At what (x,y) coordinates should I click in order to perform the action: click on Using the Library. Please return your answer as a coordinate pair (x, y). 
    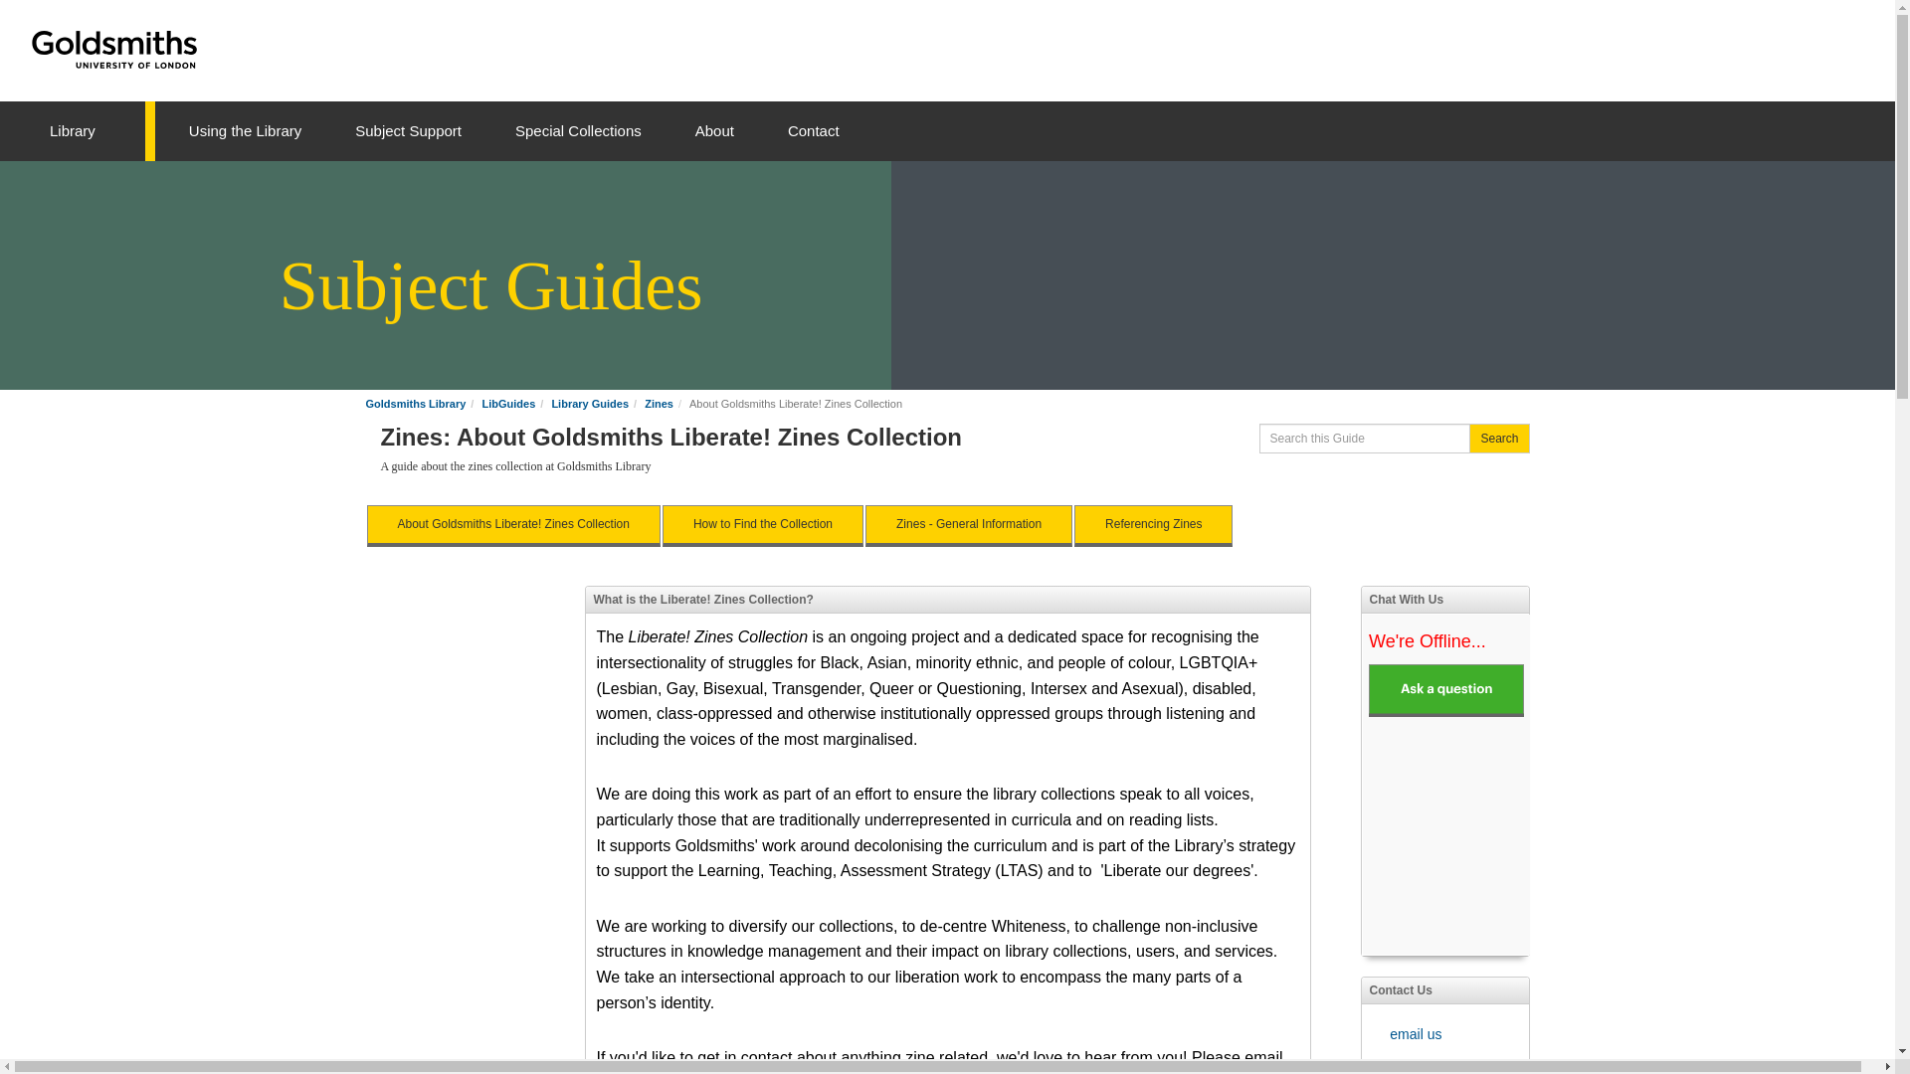
    Looking at the image, I should click on (245, 131).